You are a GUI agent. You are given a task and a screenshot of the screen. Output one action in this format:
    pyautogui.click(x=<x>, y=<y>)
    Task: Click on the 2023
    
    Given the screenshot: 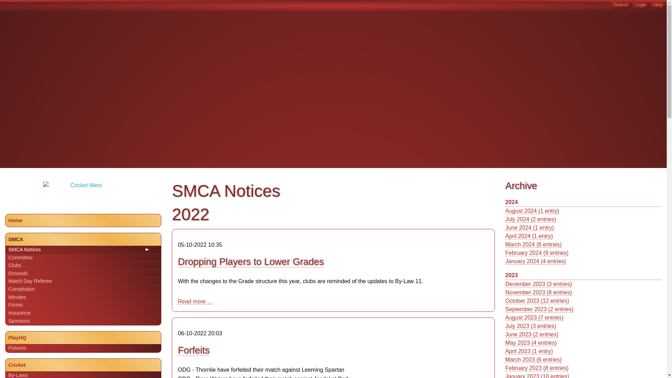 What is the action you would take?
    pyautogui.click(x=583, y=276)
    